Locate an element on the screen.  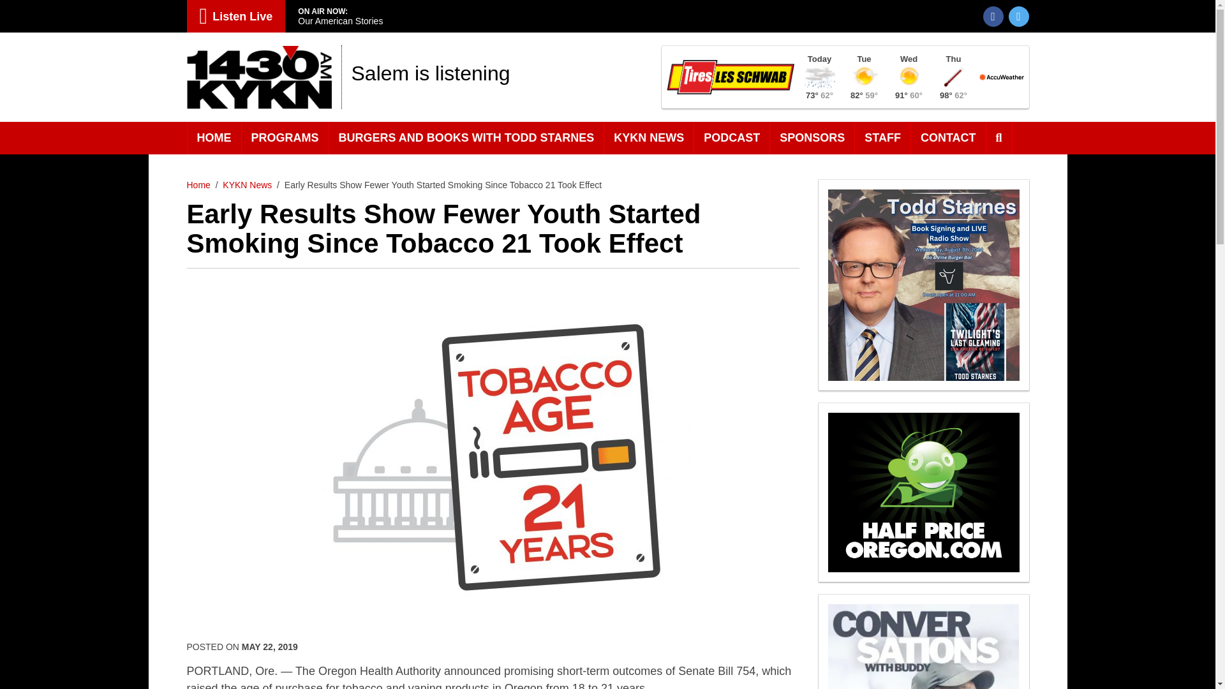
STAFF is located at coordinates (883, 138).